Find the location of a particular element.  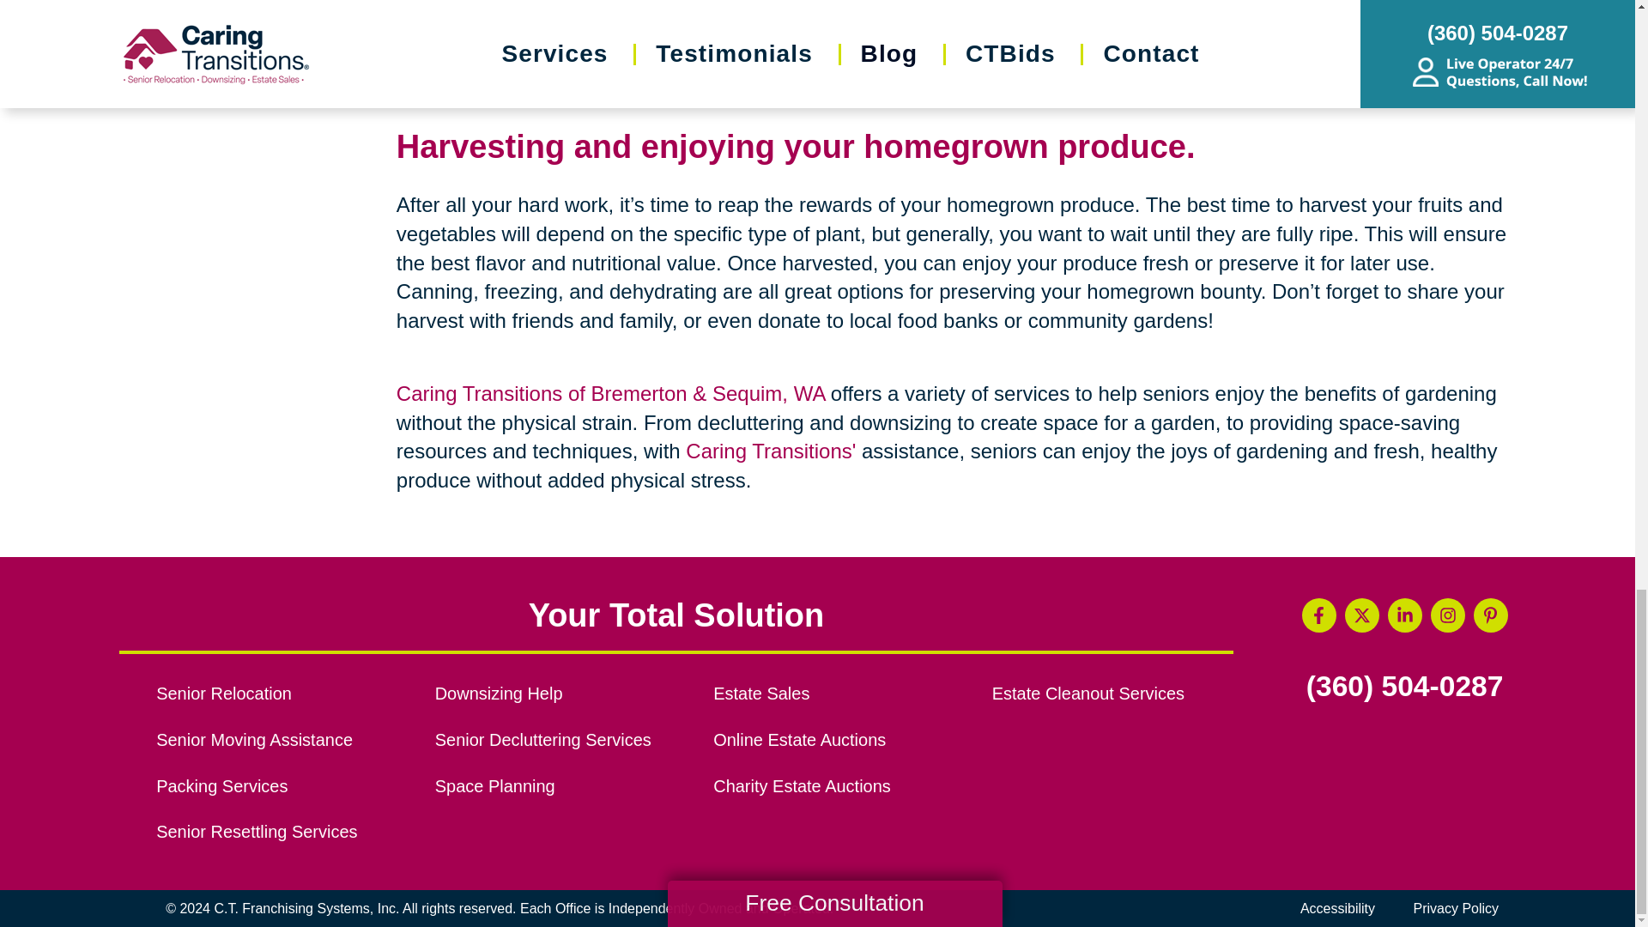

Pinterest is located at coordinates (1490, 615).